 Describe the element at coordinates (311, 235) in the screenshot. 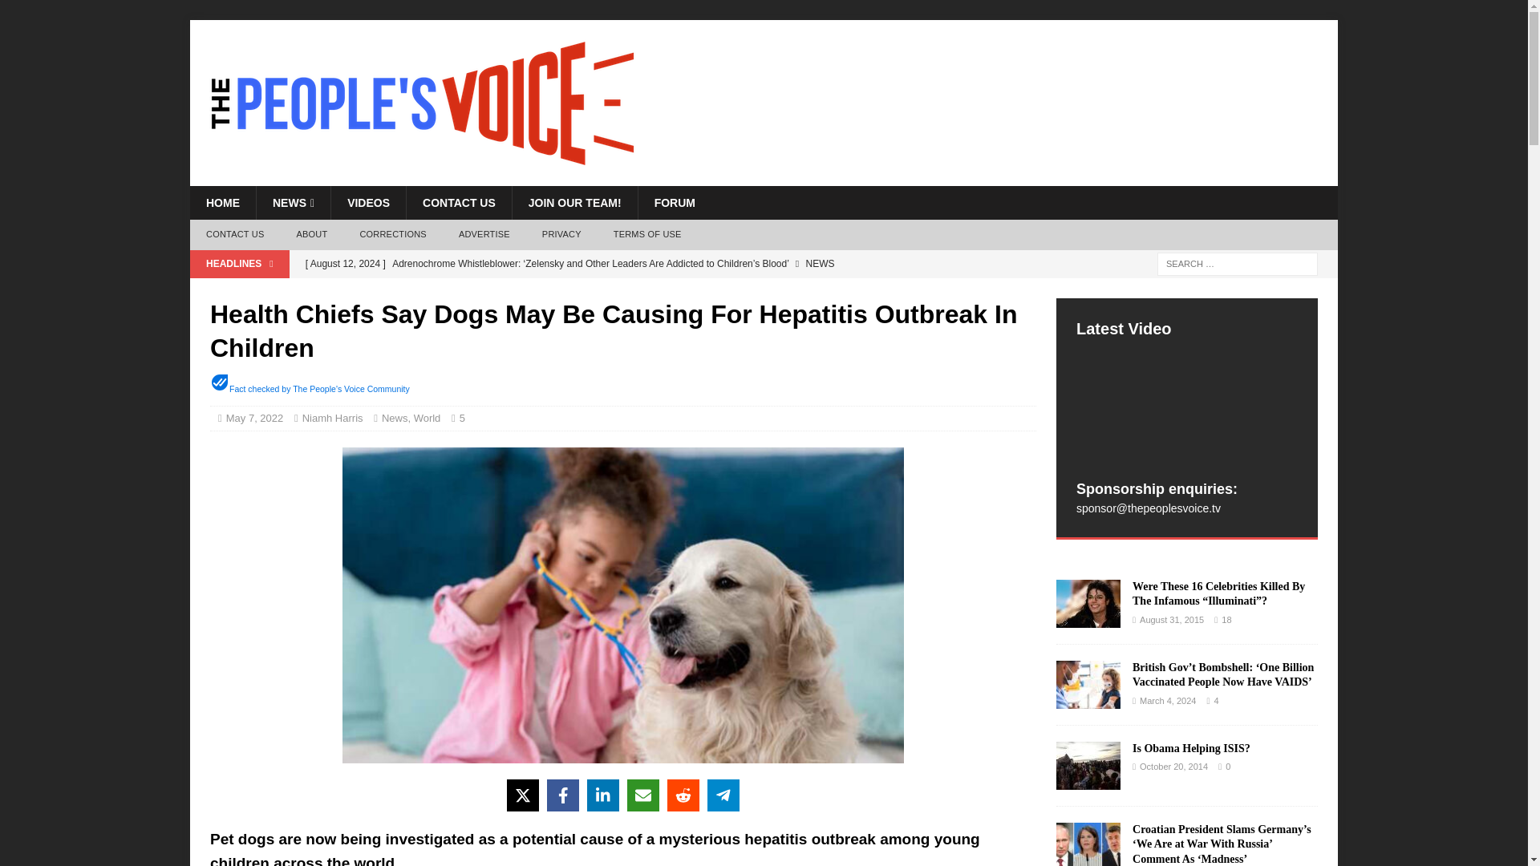

I see `ABOUT` at that location.